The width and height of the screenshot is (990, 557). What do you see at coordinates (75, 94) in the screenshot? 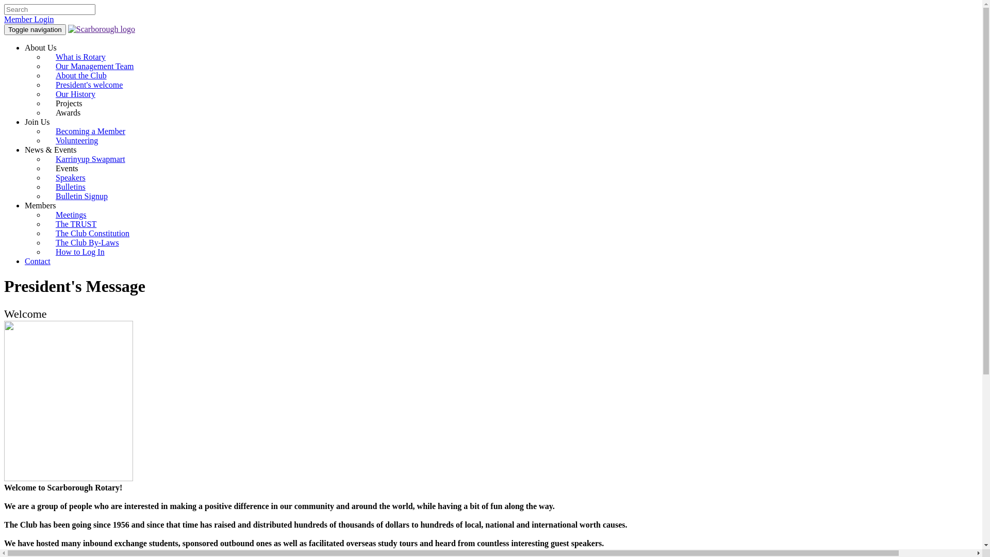
I see `Our History` at bounding box center [75, 94].